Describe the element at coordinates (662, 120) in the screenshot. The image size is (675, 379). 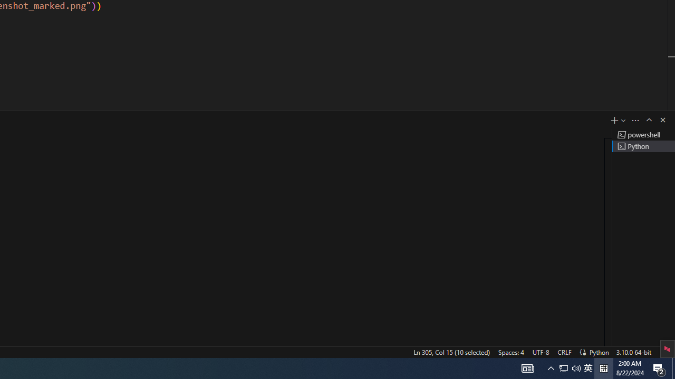
I see `Hide Panel` at that location.